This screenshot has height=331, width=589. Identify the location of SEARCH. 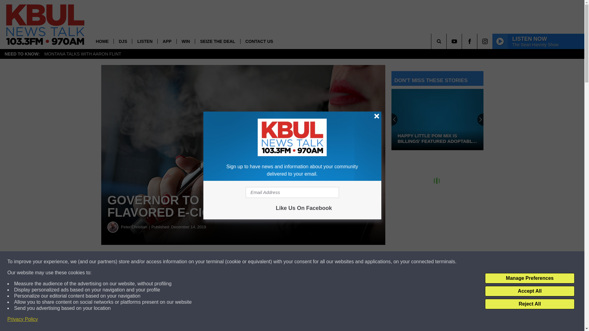
(447, 41).